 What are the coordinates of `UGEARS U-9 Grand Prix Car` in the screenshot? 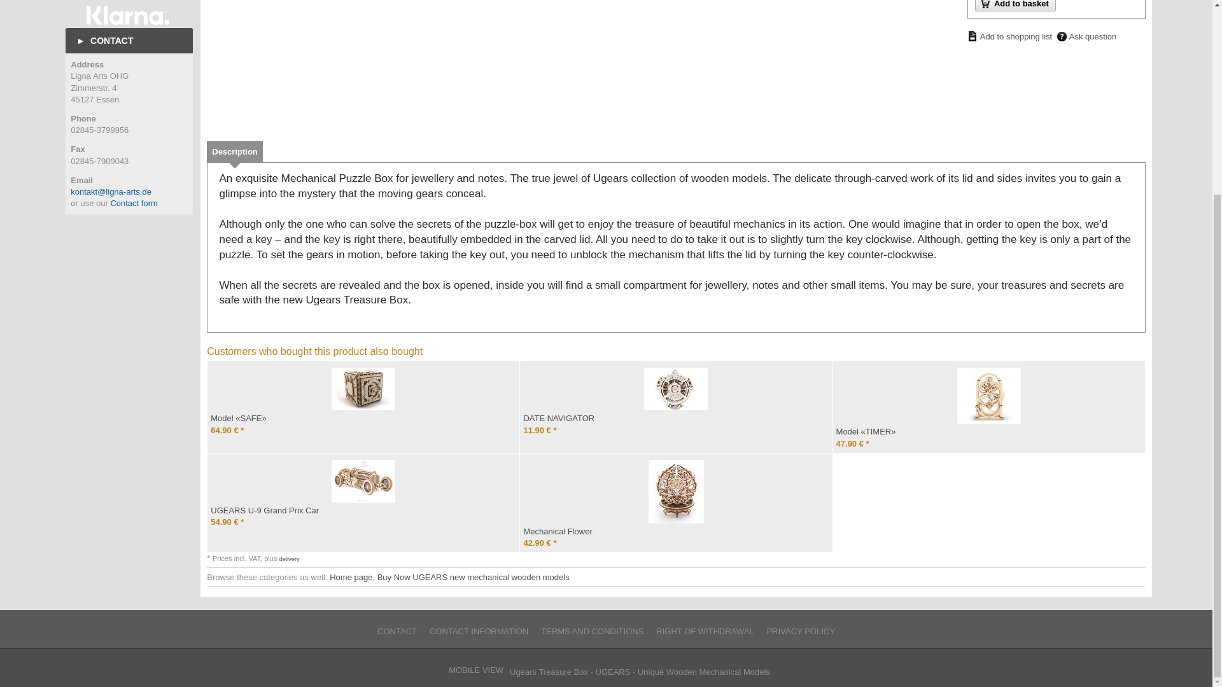 It's located at (363, 481).